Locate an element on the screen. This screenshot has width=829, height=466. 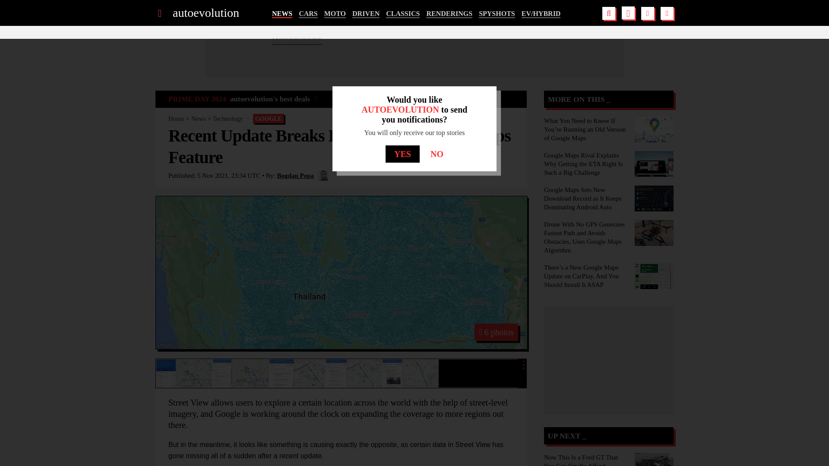
NEWS is located at coordinates (282, 14).